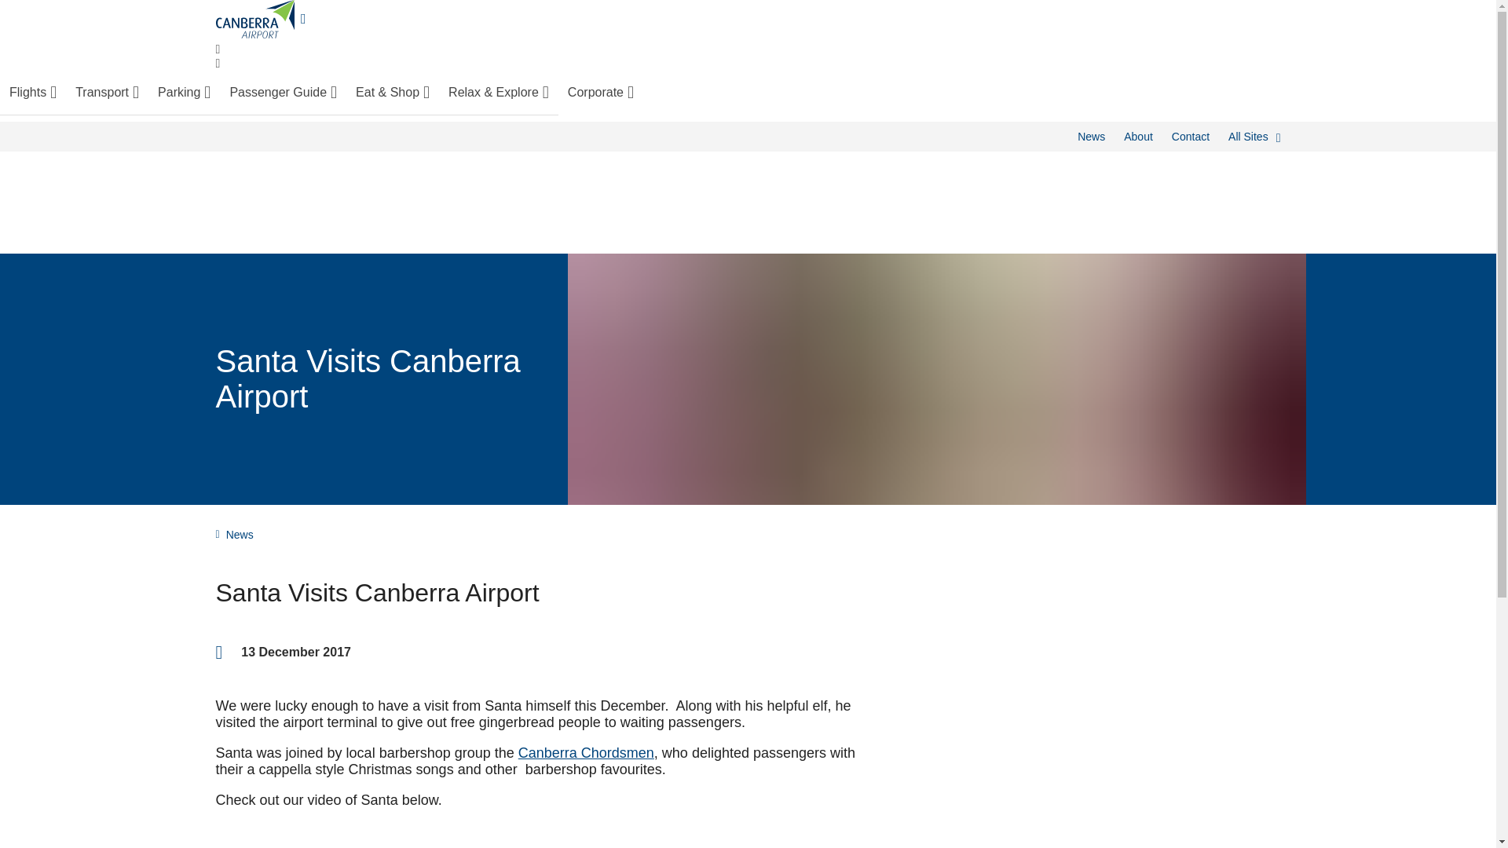 This screenshot has width=1508, height=848. I want to click on Menu, so click(218, 63).